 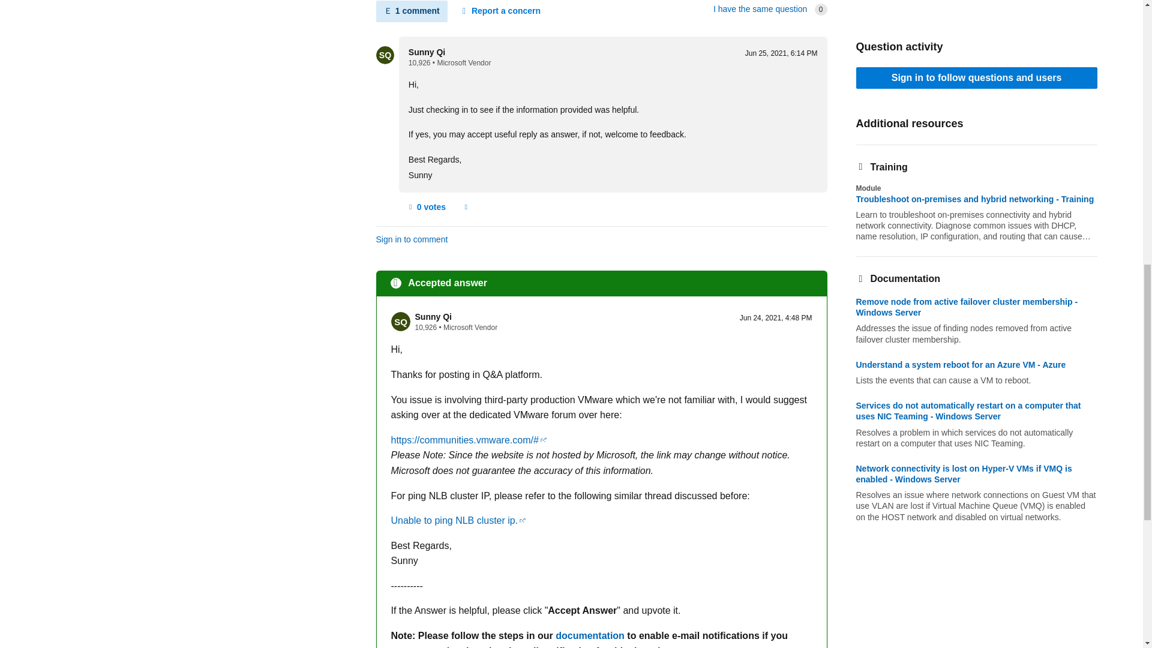 What do you see at coordinates (420, 63) in the screenshot?
I see `Reputation points` at bounding box center [420, 63].